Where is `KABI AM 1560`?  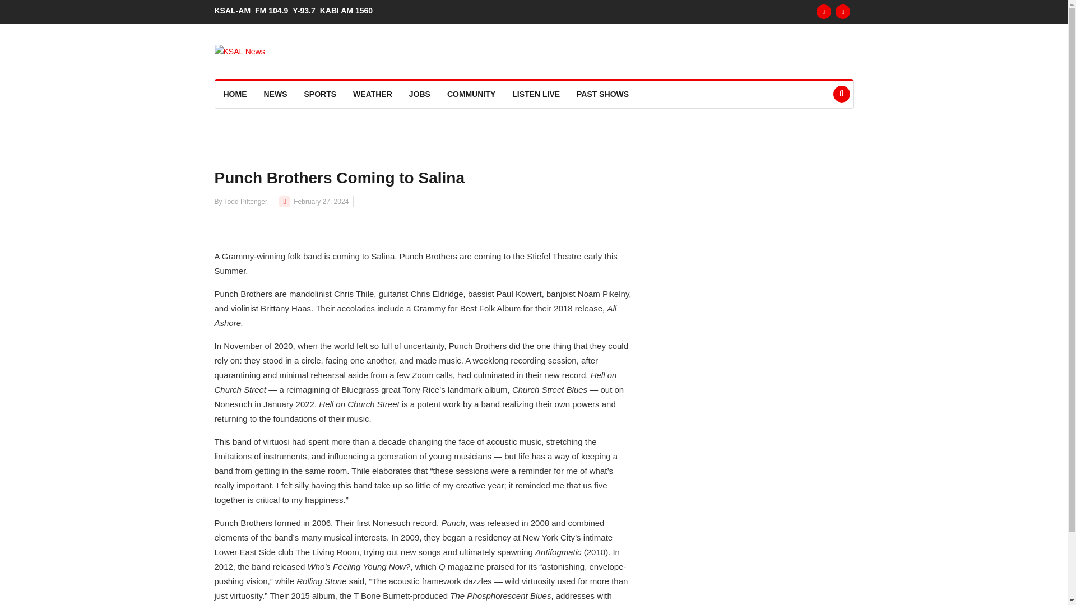
KABI AM 1560 is located at coordinates (349, 10).